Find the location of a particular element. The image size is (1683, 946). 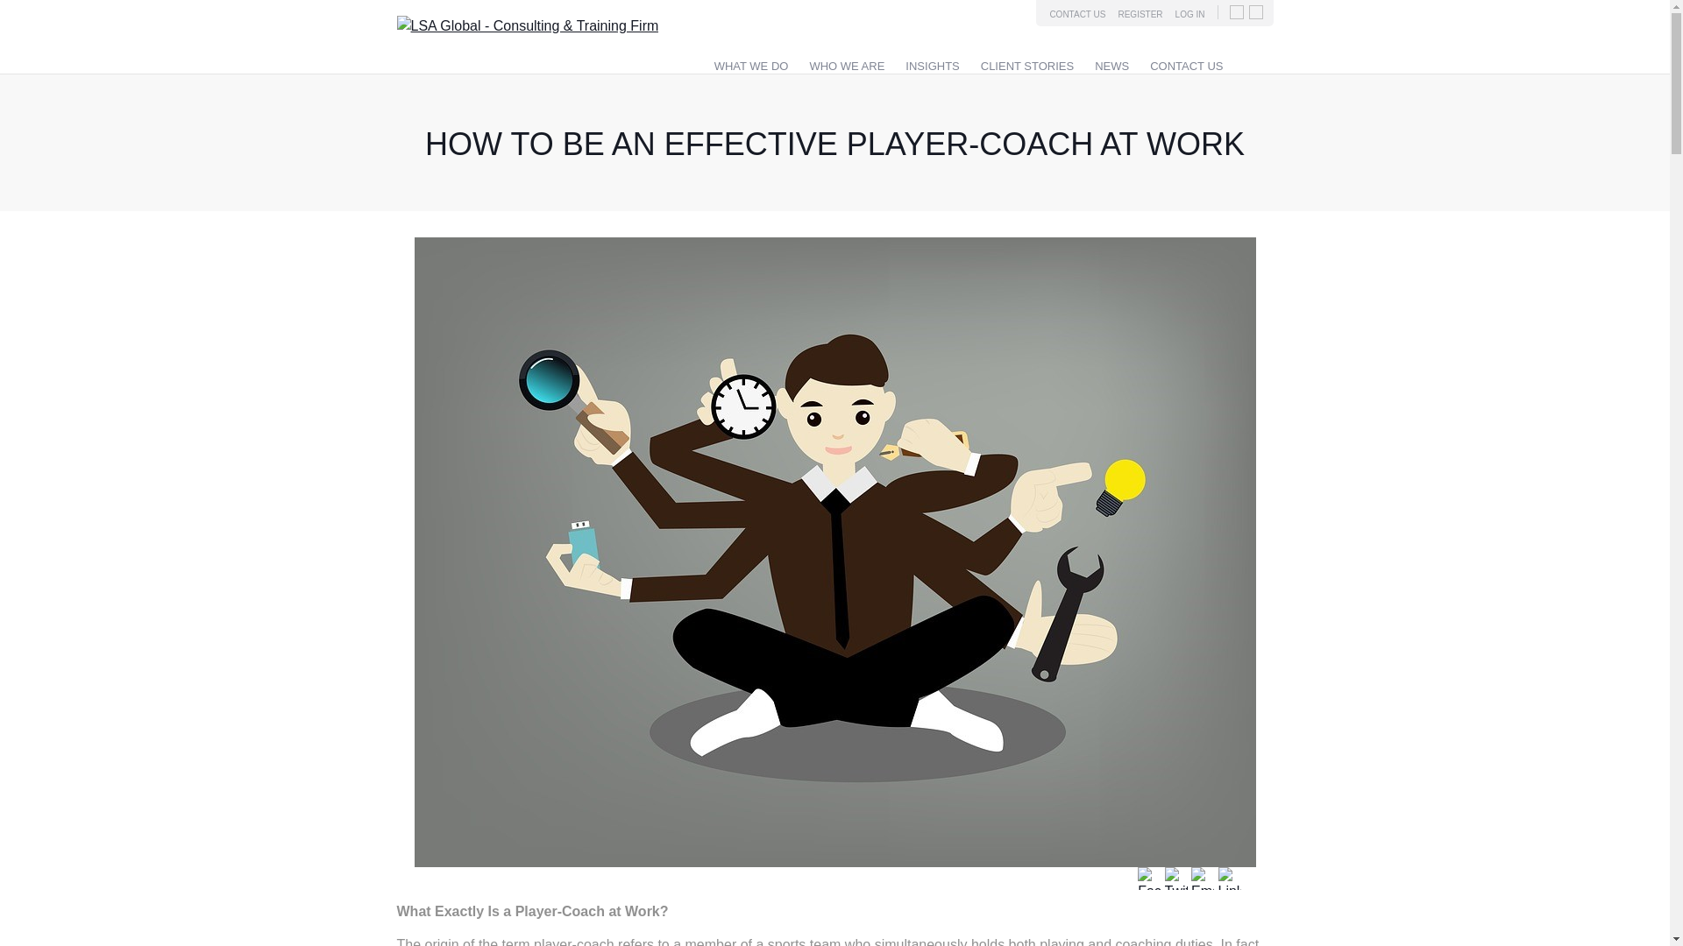

WHAT WE DO is located at coordinates (751, 67).